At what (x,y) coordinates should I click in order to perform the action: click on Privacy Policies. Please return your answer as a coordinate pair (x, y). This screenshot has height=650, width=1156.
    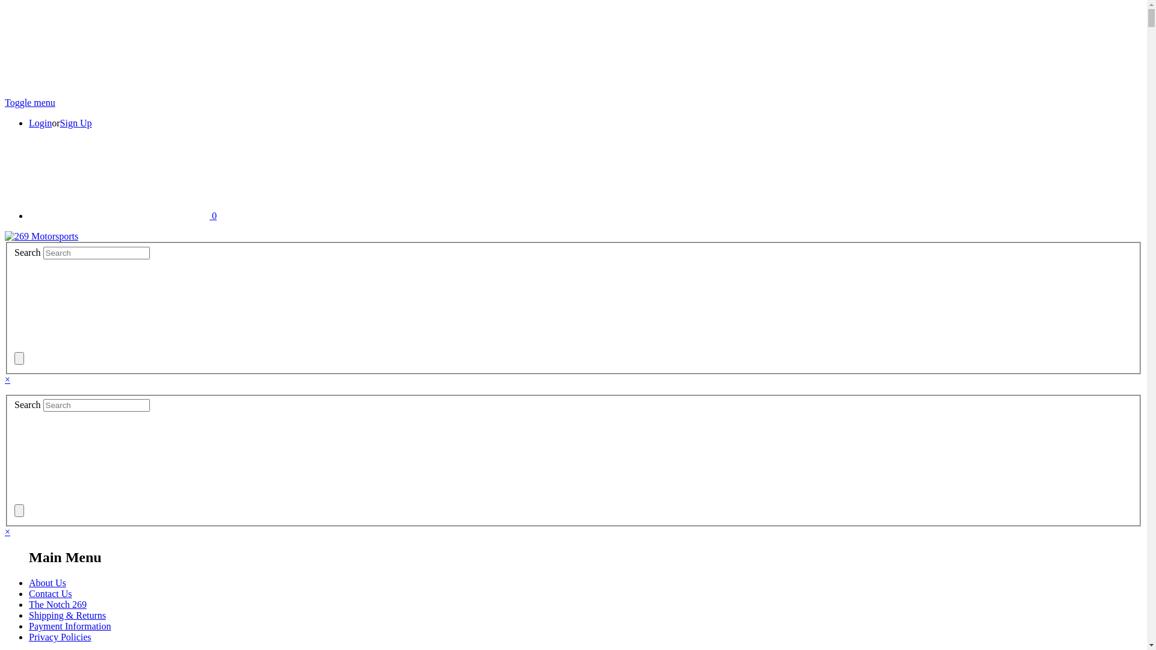
    Looking at the image, I should click on (60, 637).